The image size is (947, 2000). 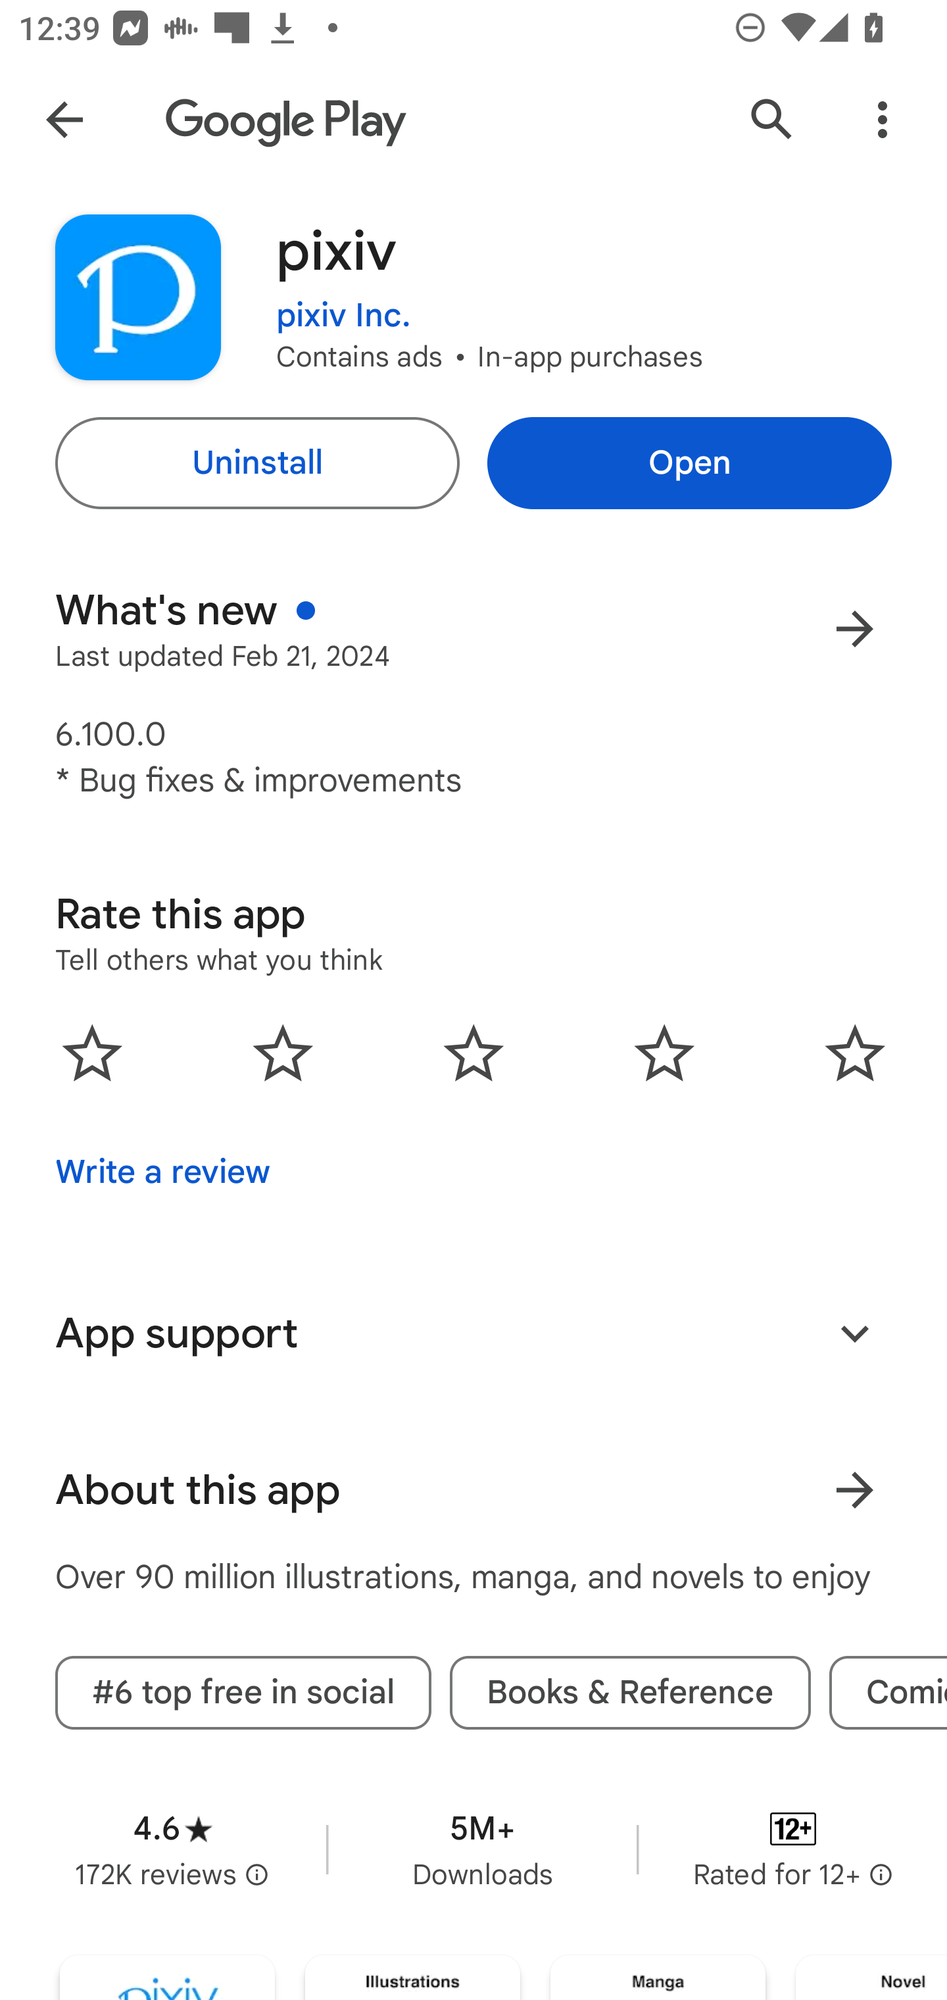 I want to click on Search Google Play, so click(x=772, y=120).